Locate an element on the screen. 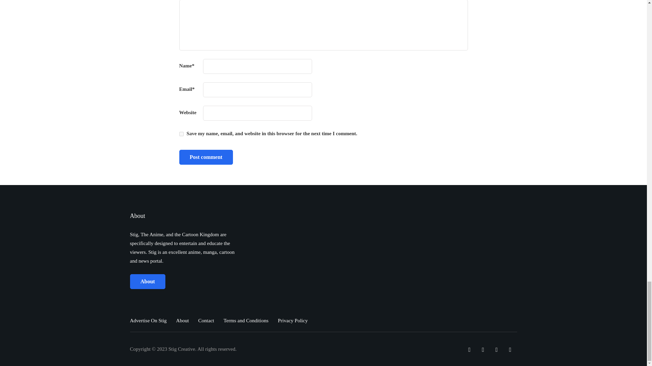 The width and height of the screenshot is (652, 366). yes is located at coordinates (181, 134).